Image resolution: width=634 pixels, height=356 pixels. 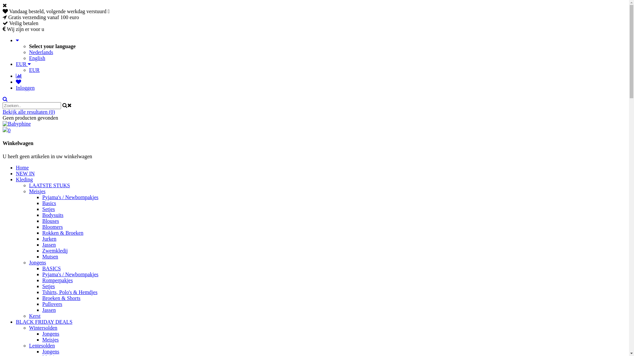 What do you see at coordinates (22, 167) in the screenshot?
I see `Home` at bounding box center [22, 167].